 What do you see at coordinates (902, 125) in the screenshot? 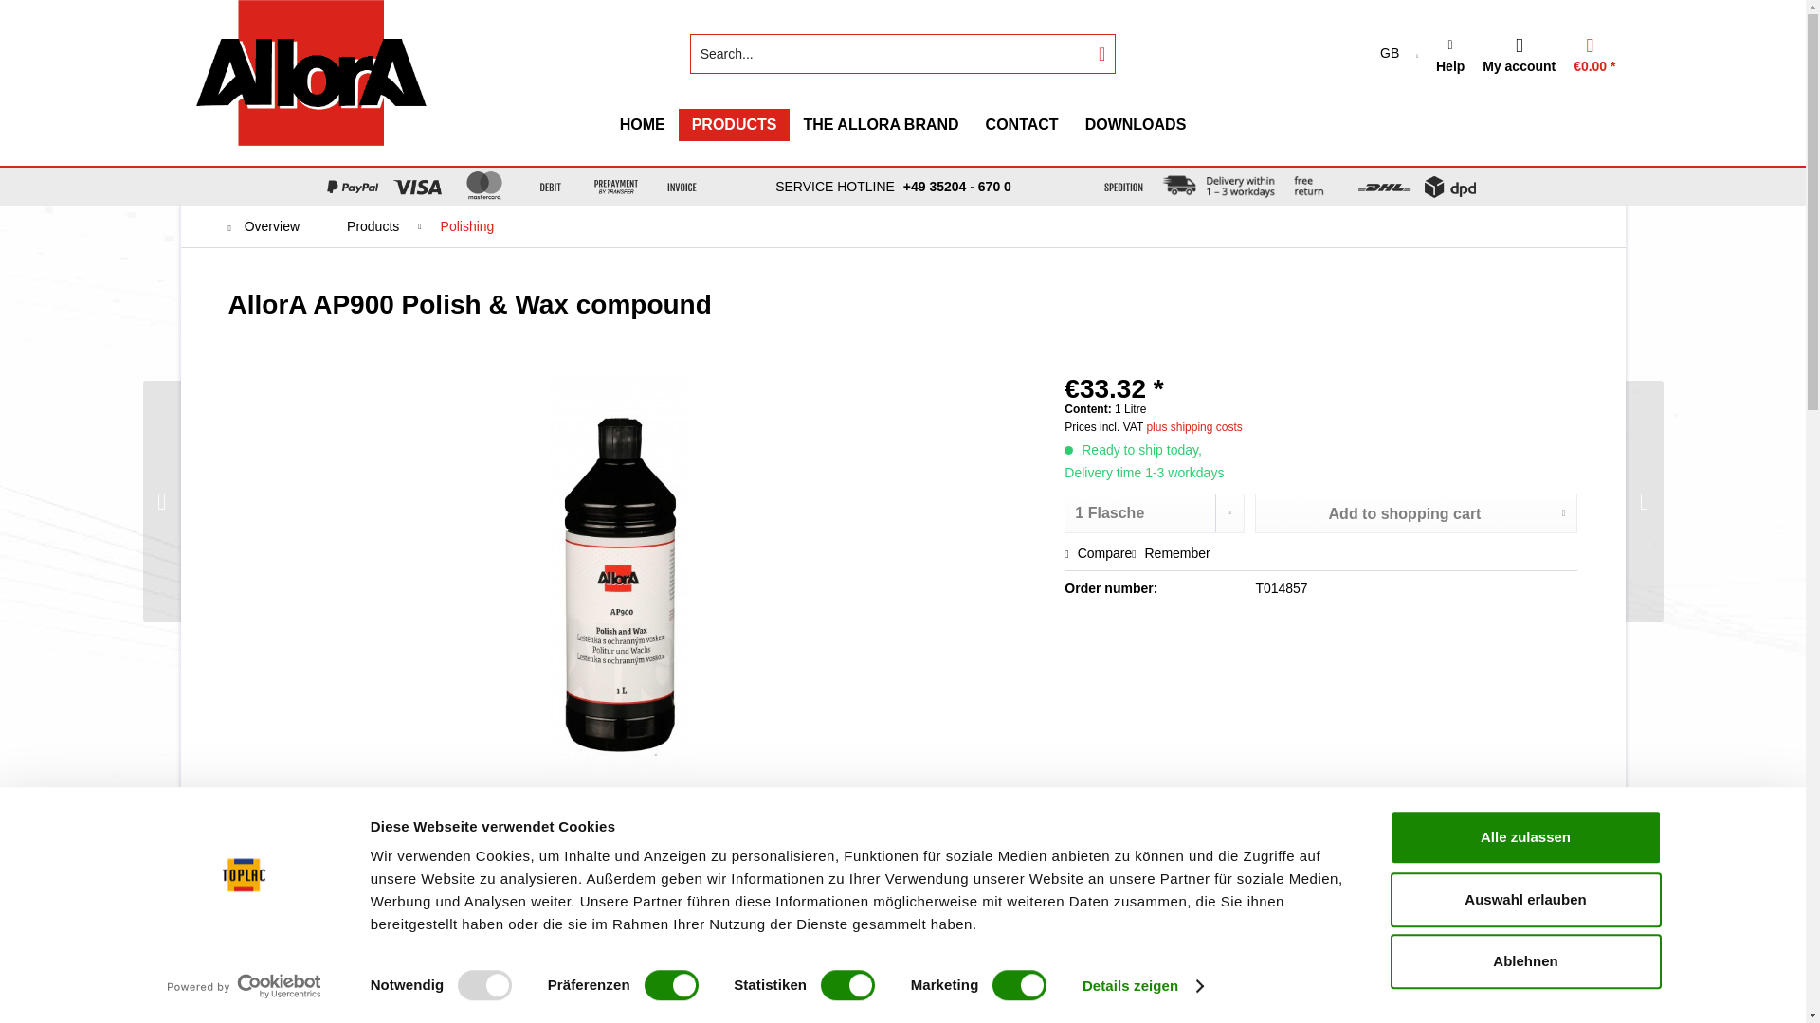
I see `My account` at bounding box center [902, 125].